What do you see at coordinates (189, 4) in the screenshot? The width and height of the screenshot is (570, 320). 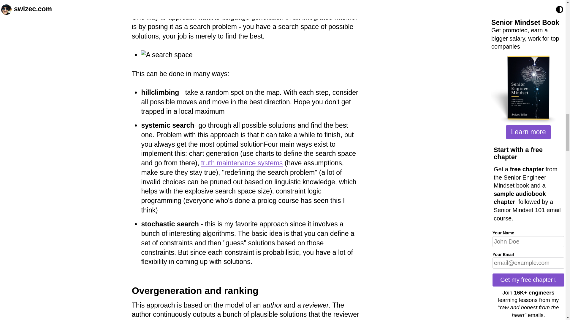 I see `NLG as a search problem` at bounding box center [189, 4].